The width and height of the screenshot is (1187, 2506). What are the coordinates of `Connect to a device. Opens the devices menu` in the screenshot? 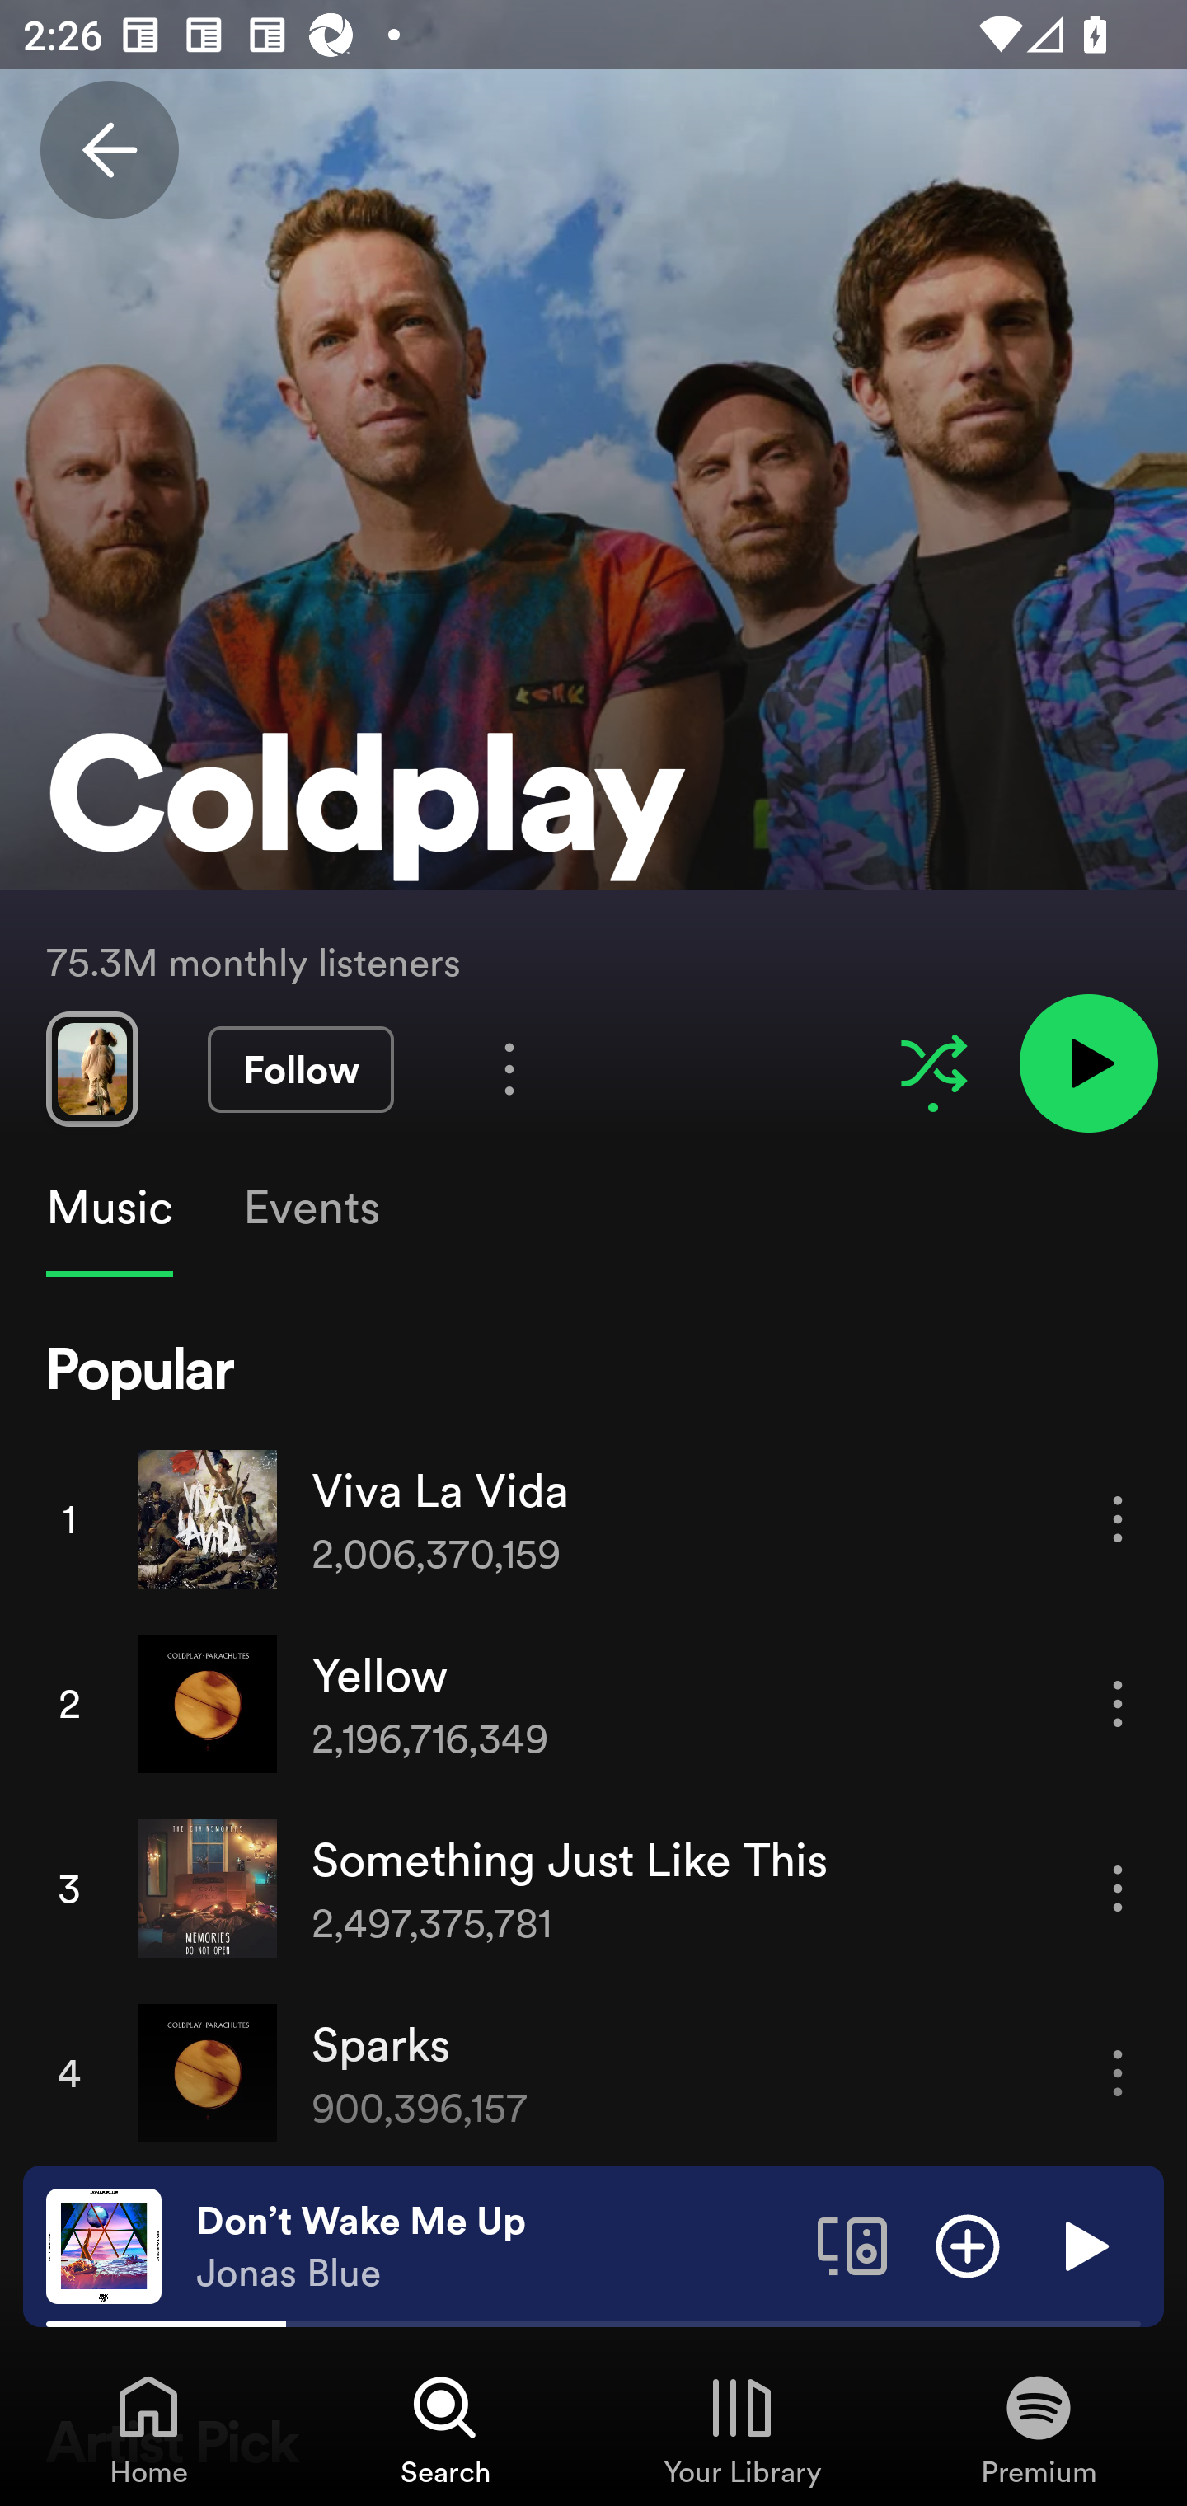 It's located at (852, 2245).